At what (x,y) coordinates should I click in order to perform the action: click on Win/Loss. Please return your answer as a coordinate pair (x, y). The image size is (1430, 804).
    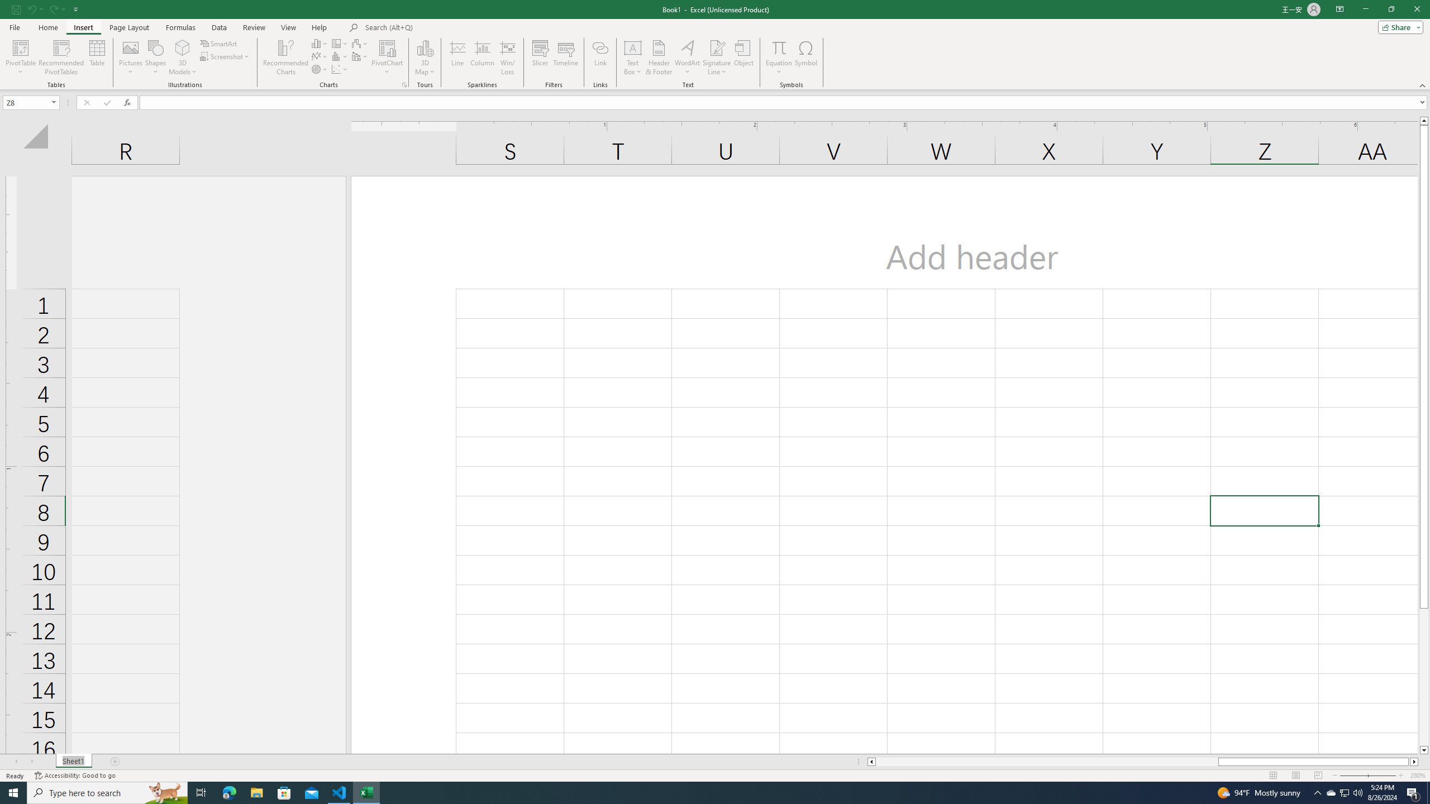
    Looking at the image, I should click on (507, 58).